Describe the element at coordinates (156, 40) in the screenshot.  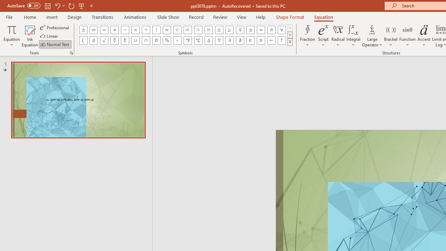
I see `Equation Symbol Empty Set` at that location.